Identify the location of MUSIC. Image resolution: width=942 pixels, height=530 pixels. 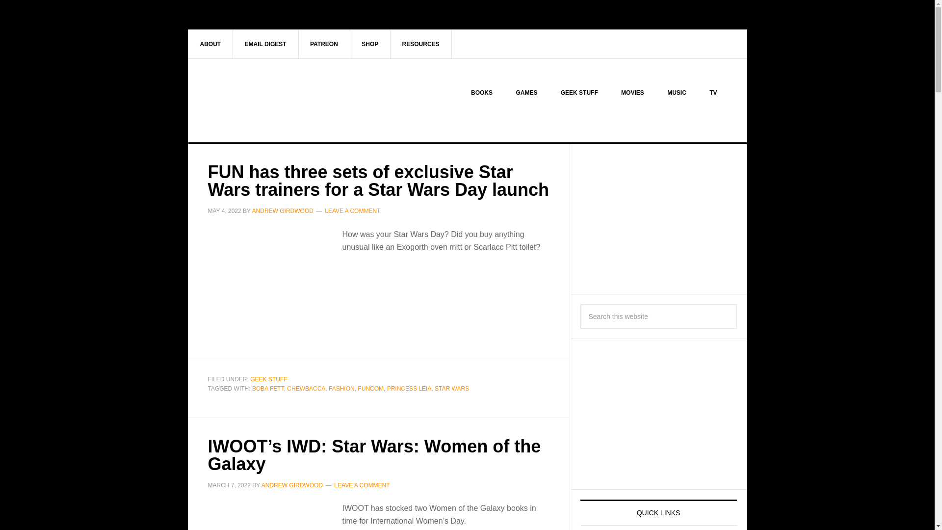
(677, 92).